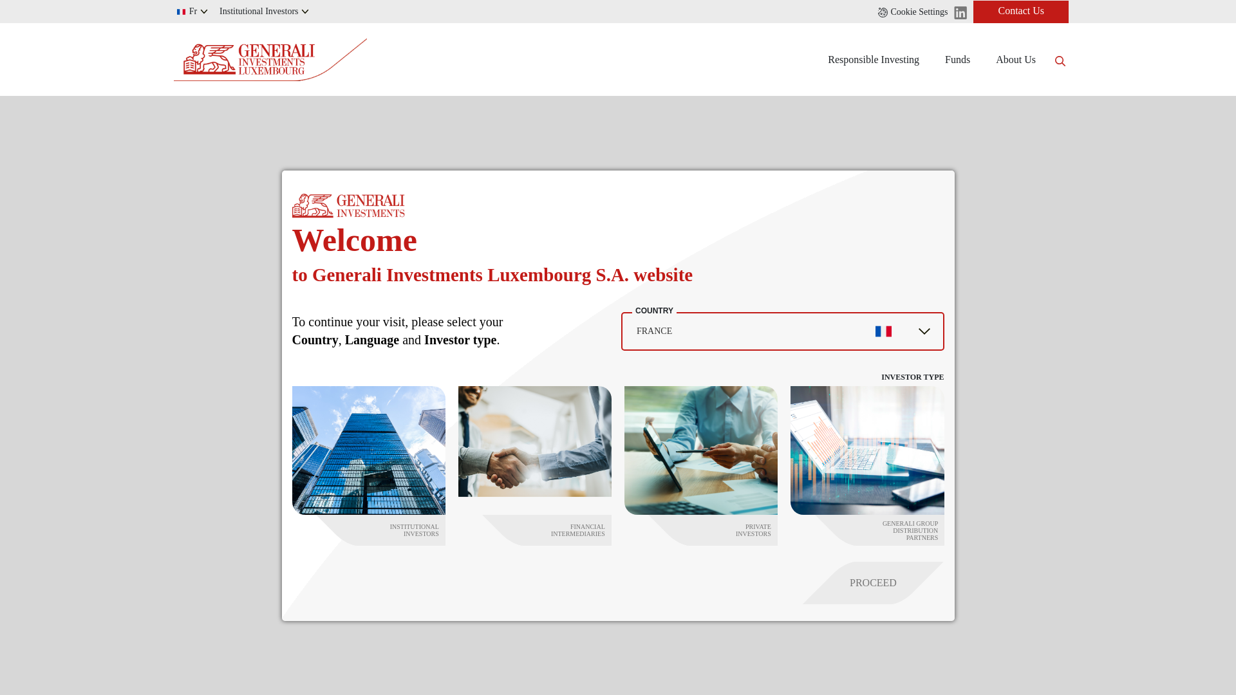 The width and height of the screenshot is (1236, 695). Describe the element at coordinates (536, 530) in the screenshot. I see `FINANCIAL INTERMEDIARIES` at that location.